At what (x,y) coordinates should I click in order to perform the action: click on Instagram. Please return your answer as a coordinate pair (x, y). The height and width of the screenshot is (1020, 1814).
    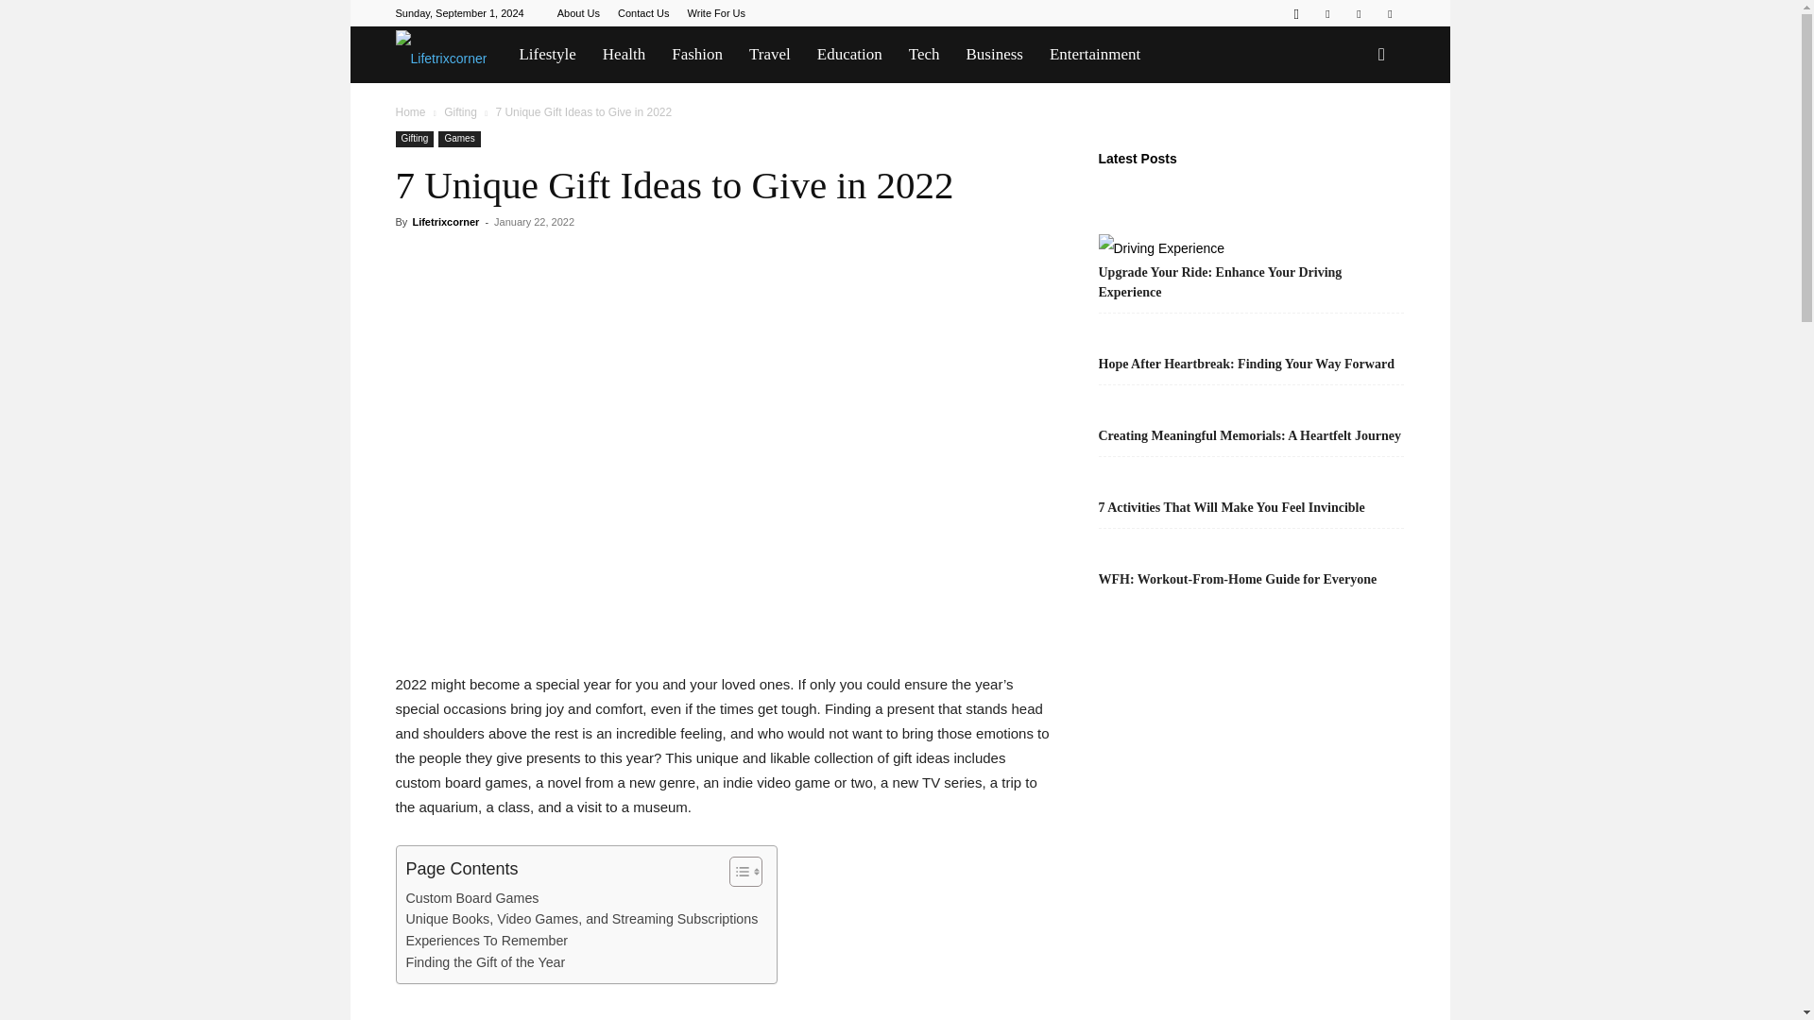
    Looking at the image, I should click on (1296, 13).